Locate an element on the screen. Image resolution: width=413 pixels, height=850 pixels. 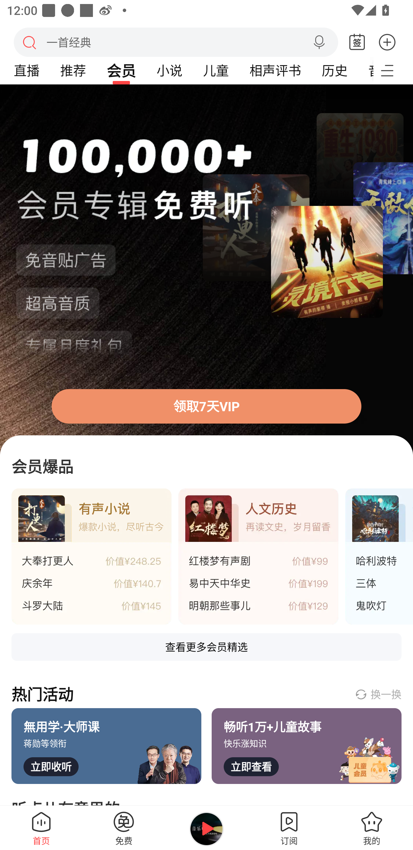
签到 is located at coordinates (357, 42).